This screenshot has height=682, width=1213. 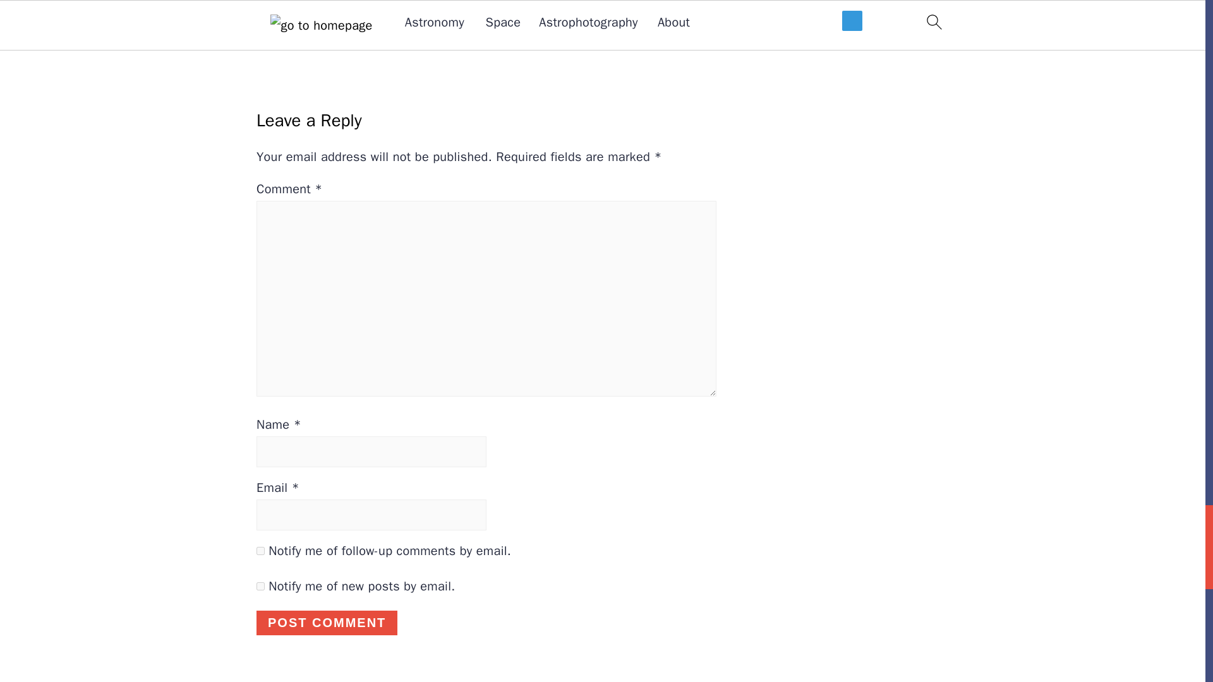 I want to click on Post Comment, so click(x=327, y=623).